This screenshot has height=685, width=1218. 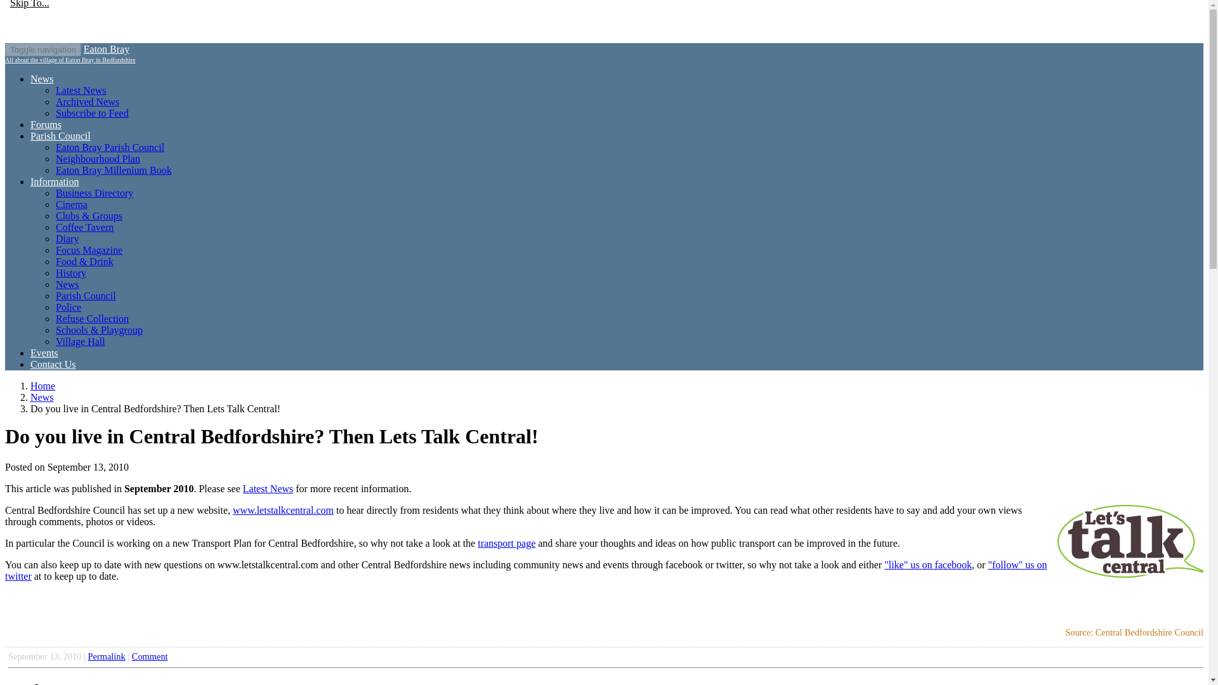 I want to click on Eaton Bray Millenium Book, so click(x=114, y=170).